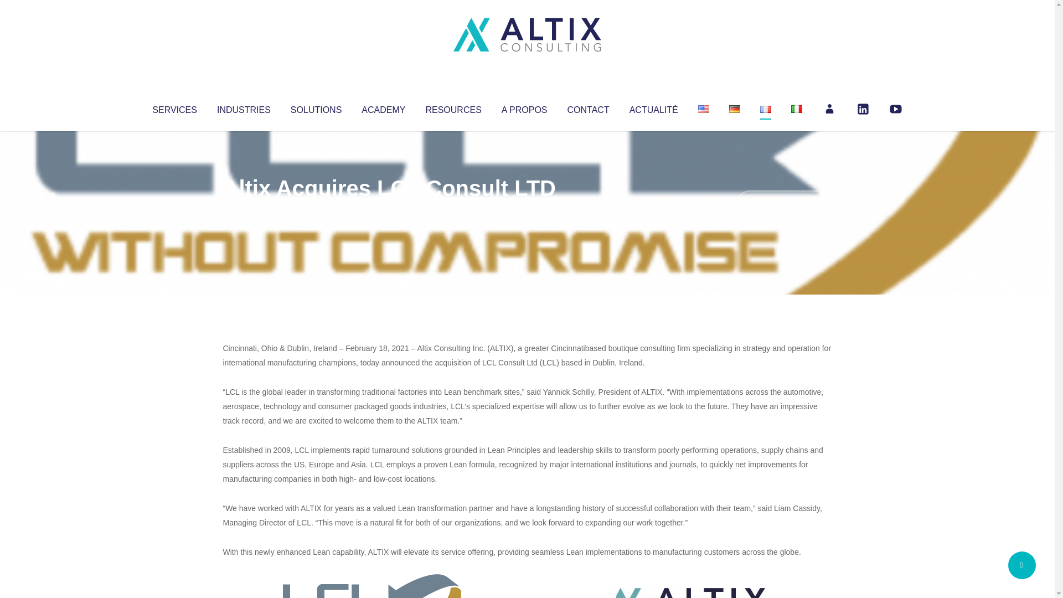 The image size is (1063, 598). Describe the element at coordinates (453, 107) in the screenshot. I see `RESOURCES` at that location.